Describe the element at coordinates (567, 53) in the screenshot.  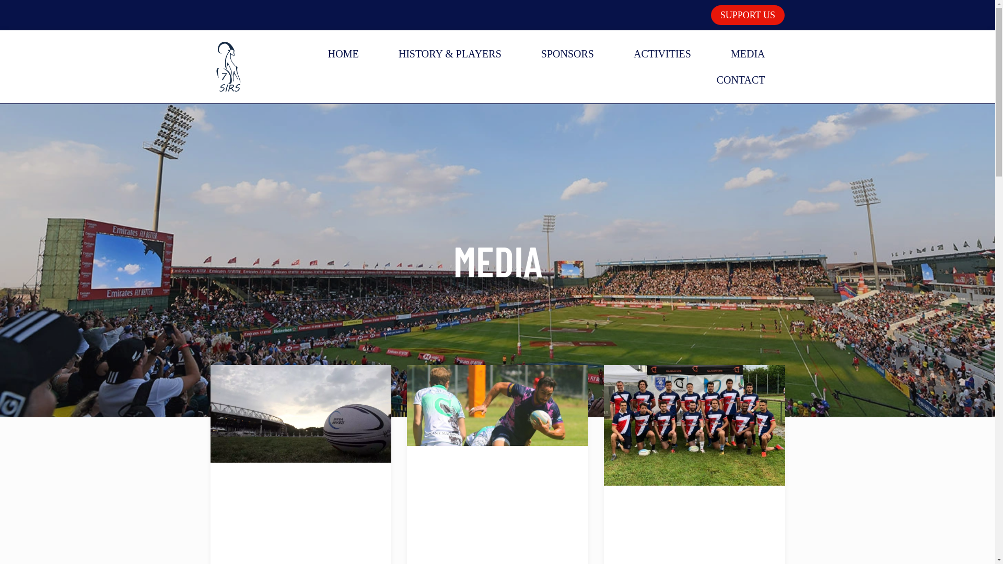
I see `SPONSORS` at that location.